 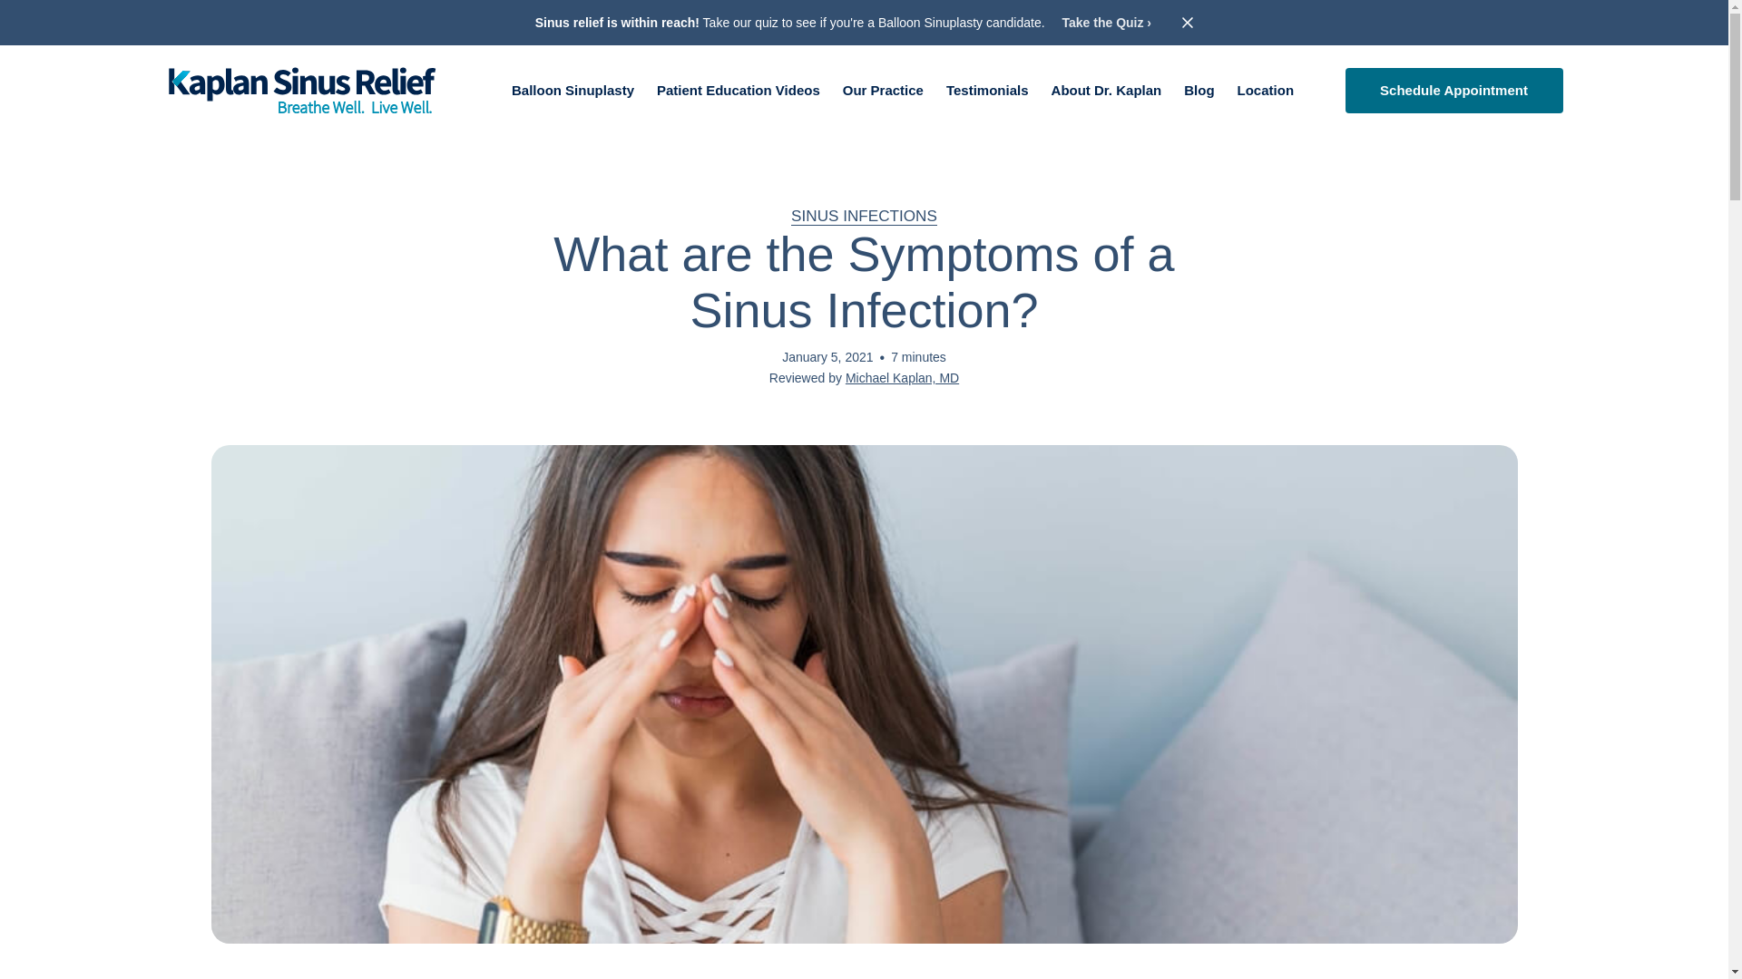 I want to click on Our Practice, so click(x=883, y=90).